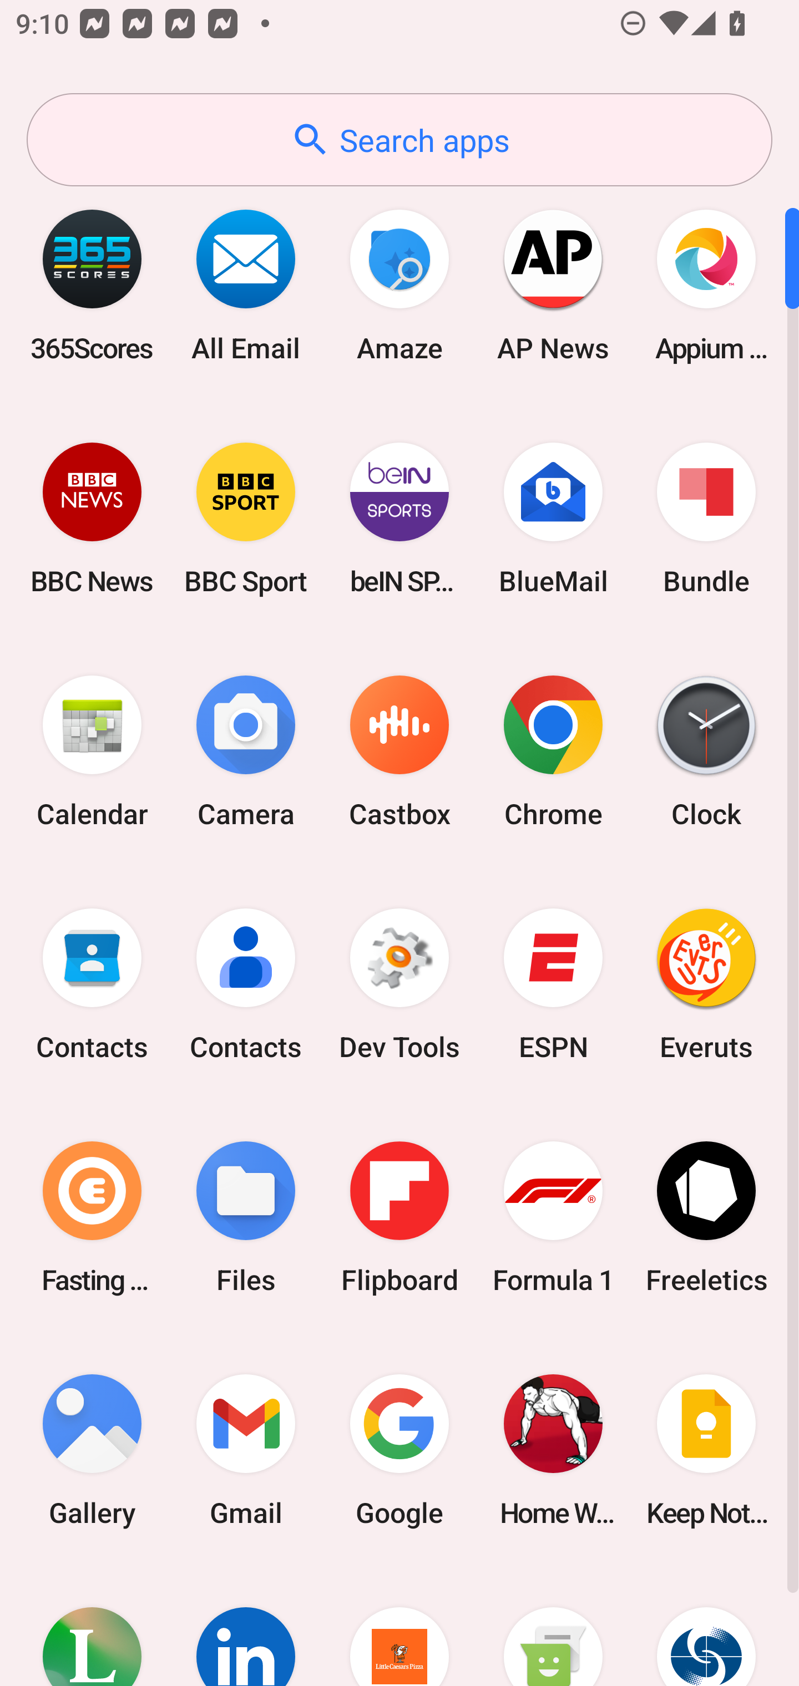 The width and height of the screenshot is (799, 1686). Describe the element at coordinates (706, 1217) in the screenshot. I see `Freeletics` at that location.